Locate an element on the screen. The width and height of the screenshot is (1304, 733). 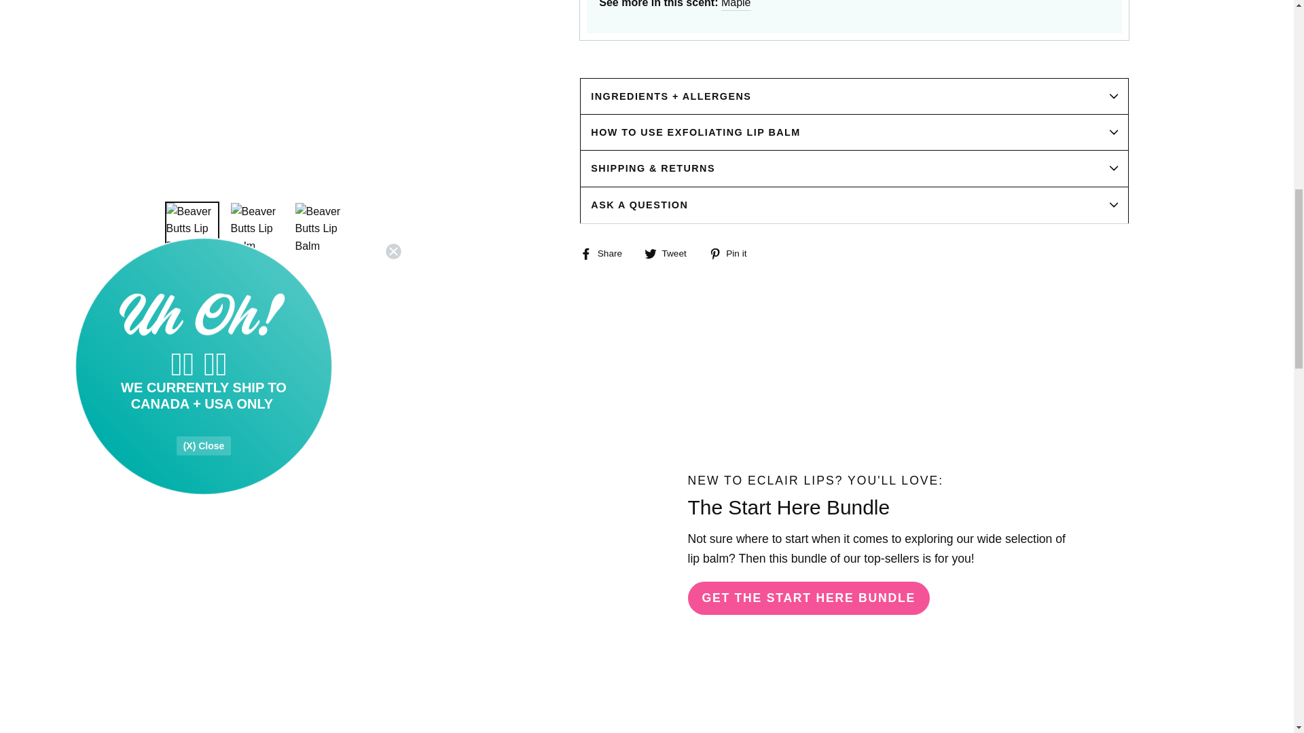
Maple Collection is located at coordinates (736, 5).